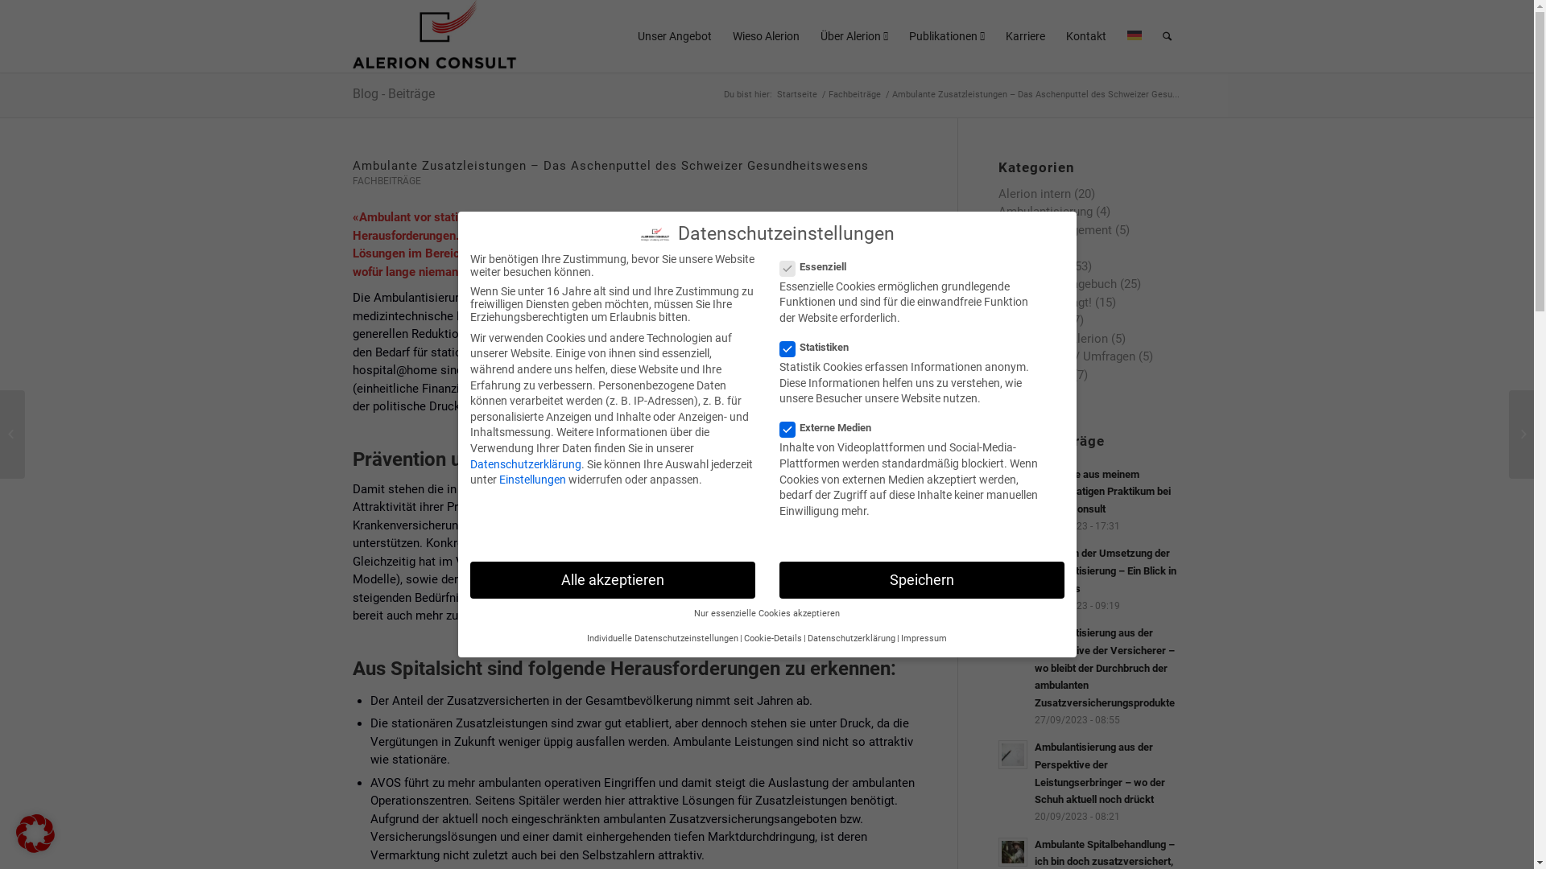  Describe the element at coordinates (922, 580) in the screenshot. I see `Speichern` at that location.